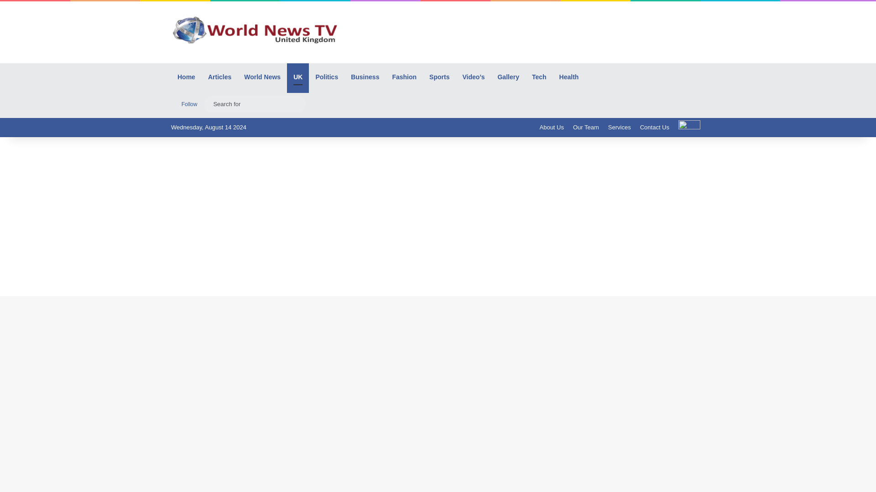  I want to click on About Us, so click(551, 128).